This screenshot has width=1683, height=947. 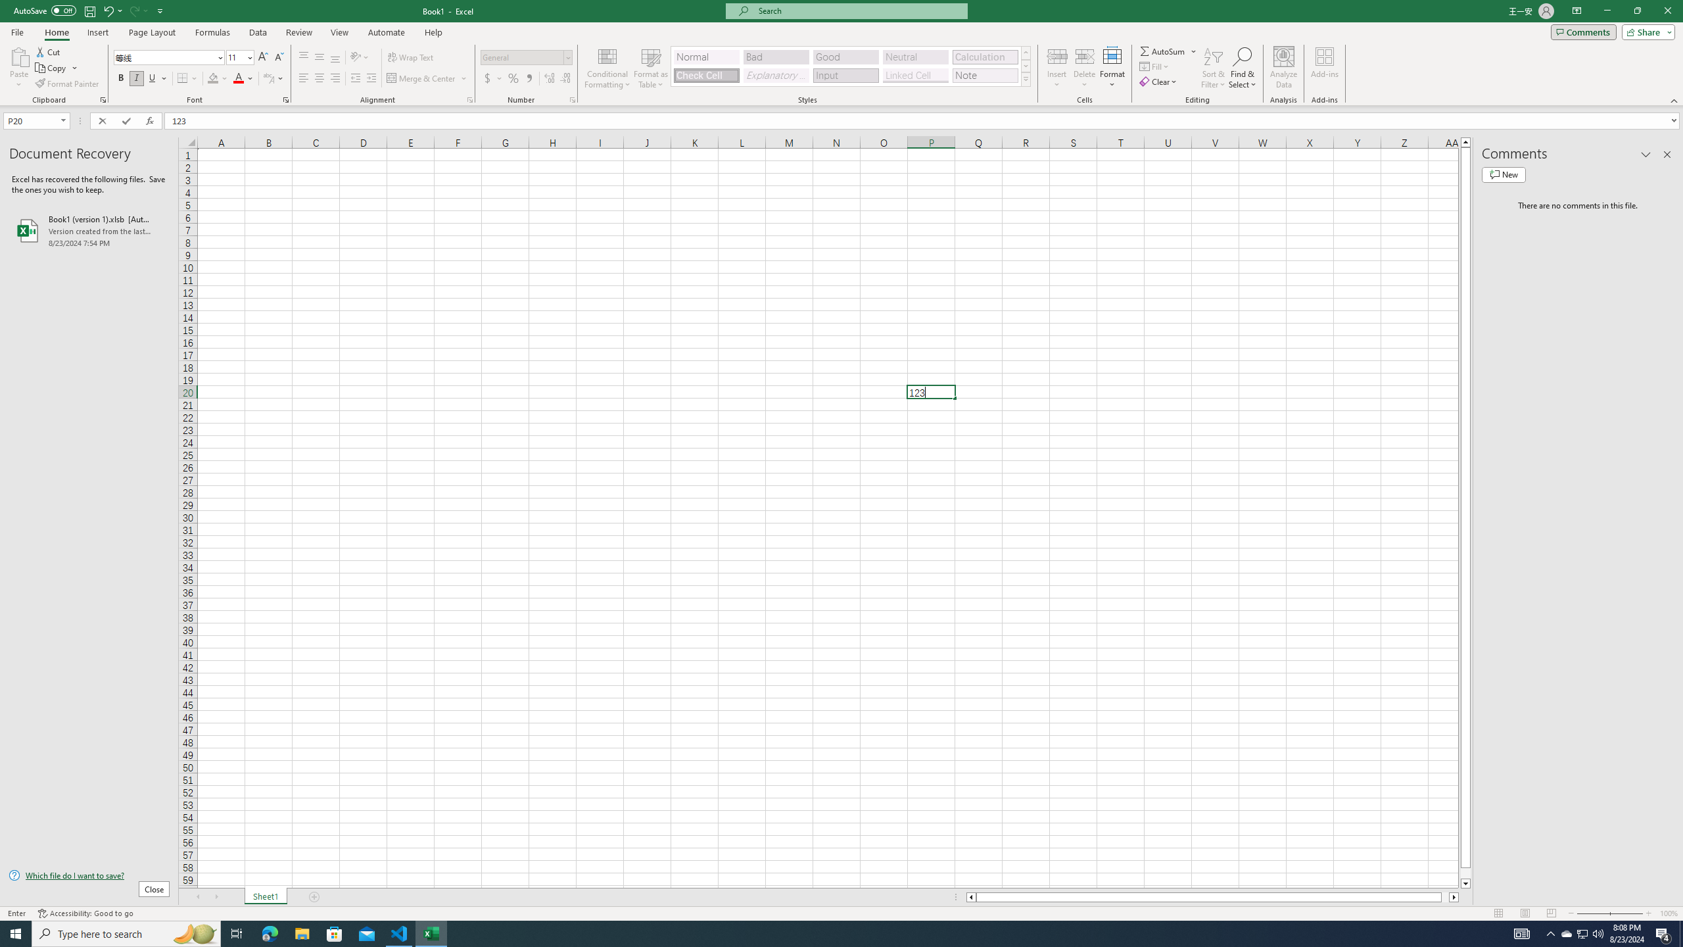 I want to click on Center, so click(x=320, y=79).